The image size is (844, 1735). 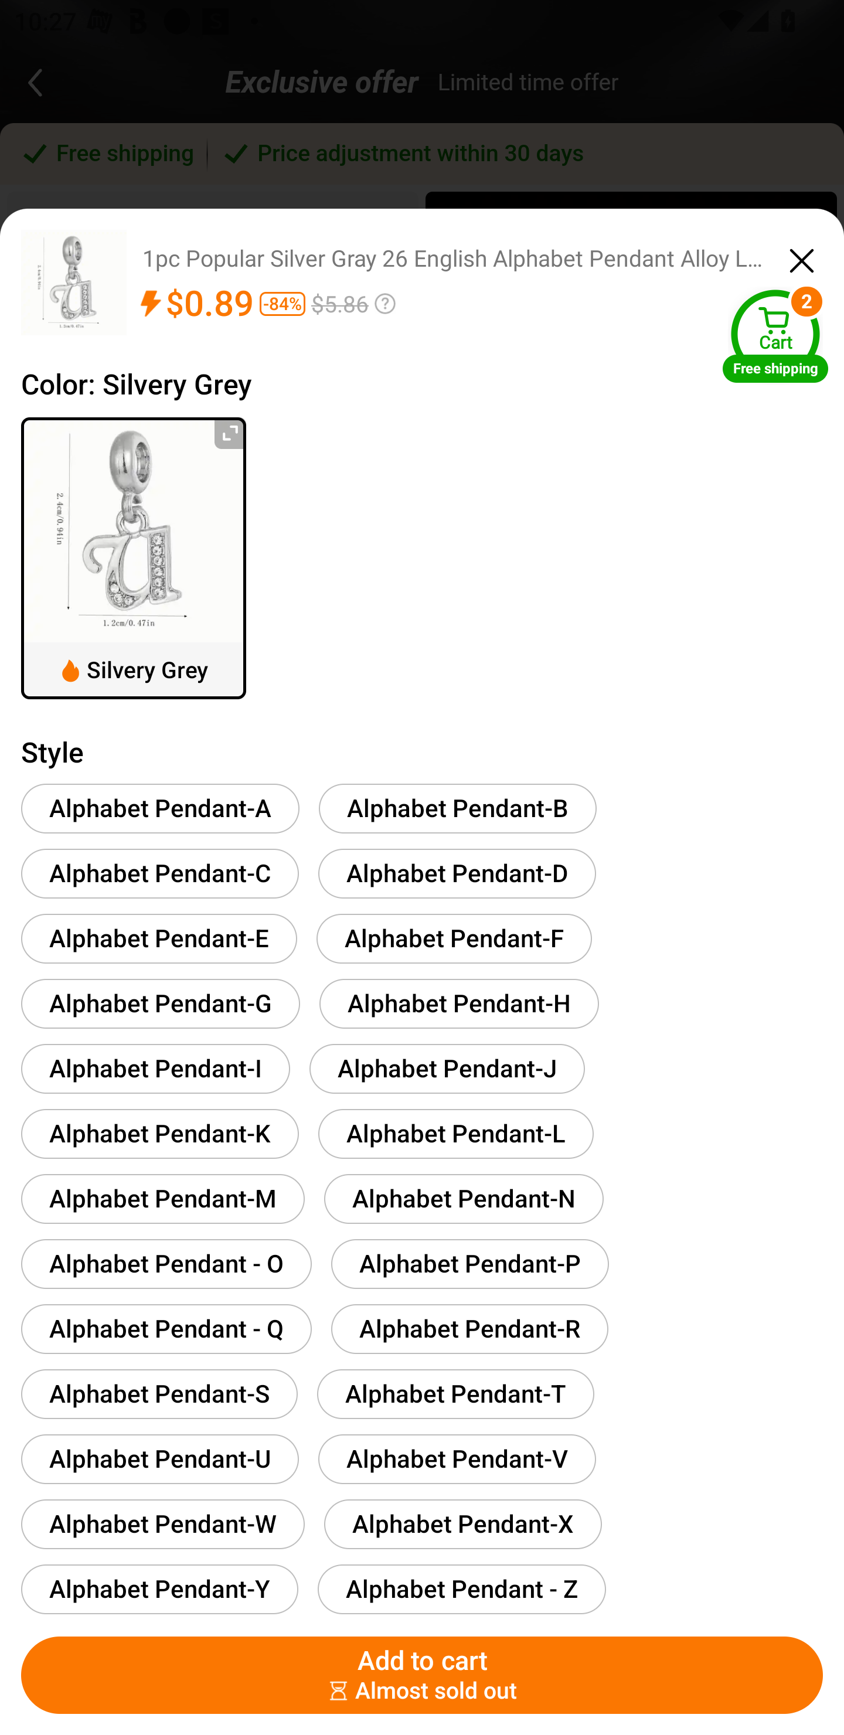 I want to click on  Alphabet Pendant-A, so click(x=161, y=808).